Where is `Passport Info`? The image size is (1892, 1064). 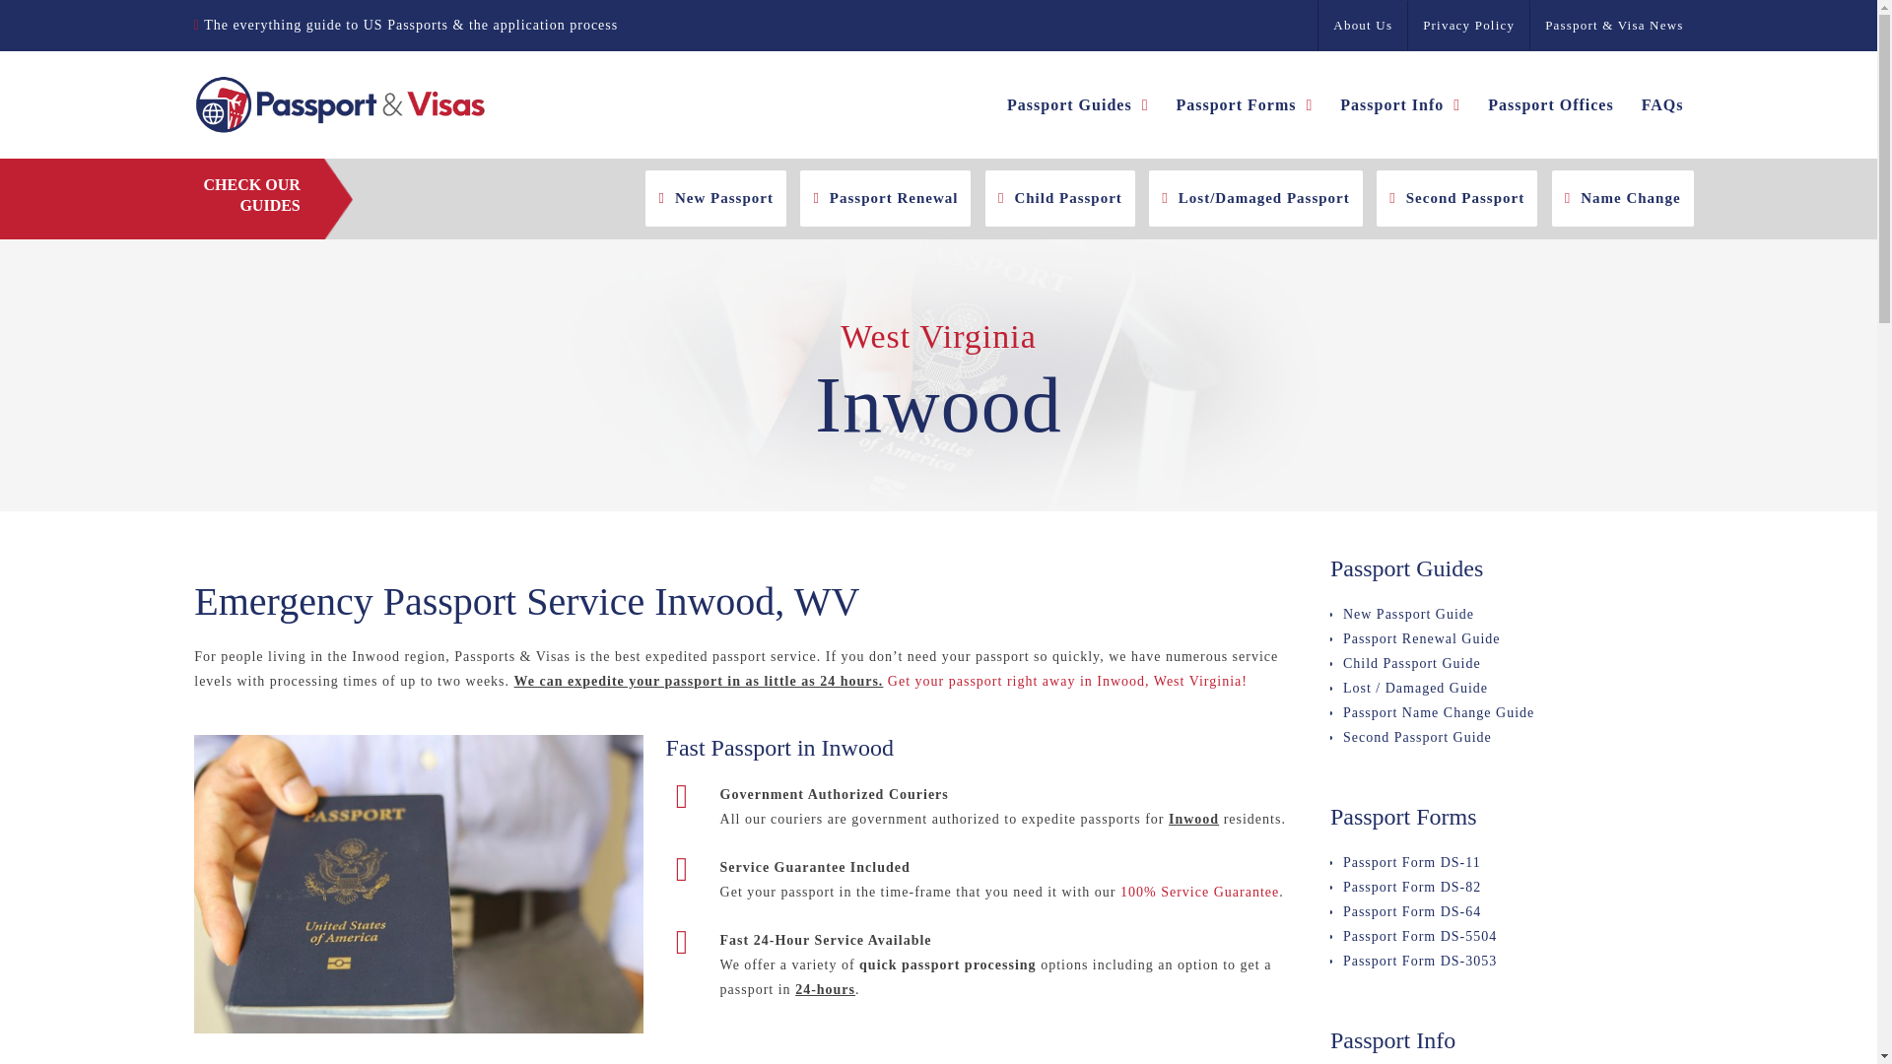
Passport Info is located at coordinates (1399, 104).